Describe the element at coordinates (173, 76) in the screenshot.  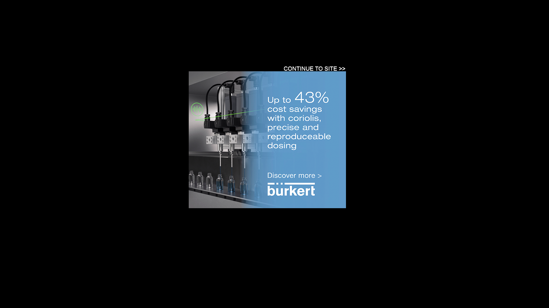
I see `Resources` at that location.